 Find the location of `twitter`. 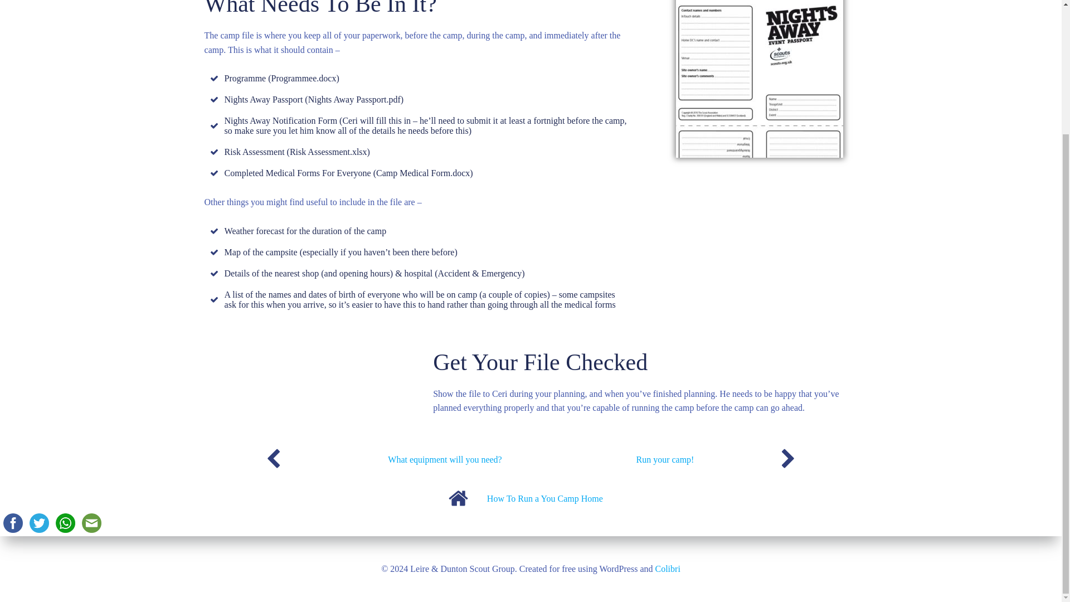

twitter is located at coordinates (39, 523).